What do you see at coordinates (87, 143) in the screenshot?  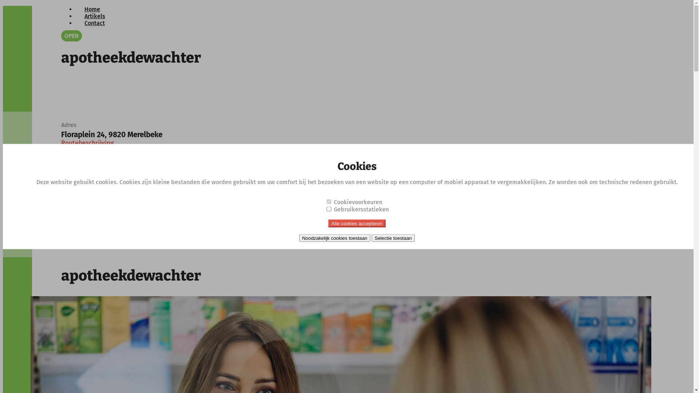 I see `Routebeschrijving` at bounding box center [87, 143].